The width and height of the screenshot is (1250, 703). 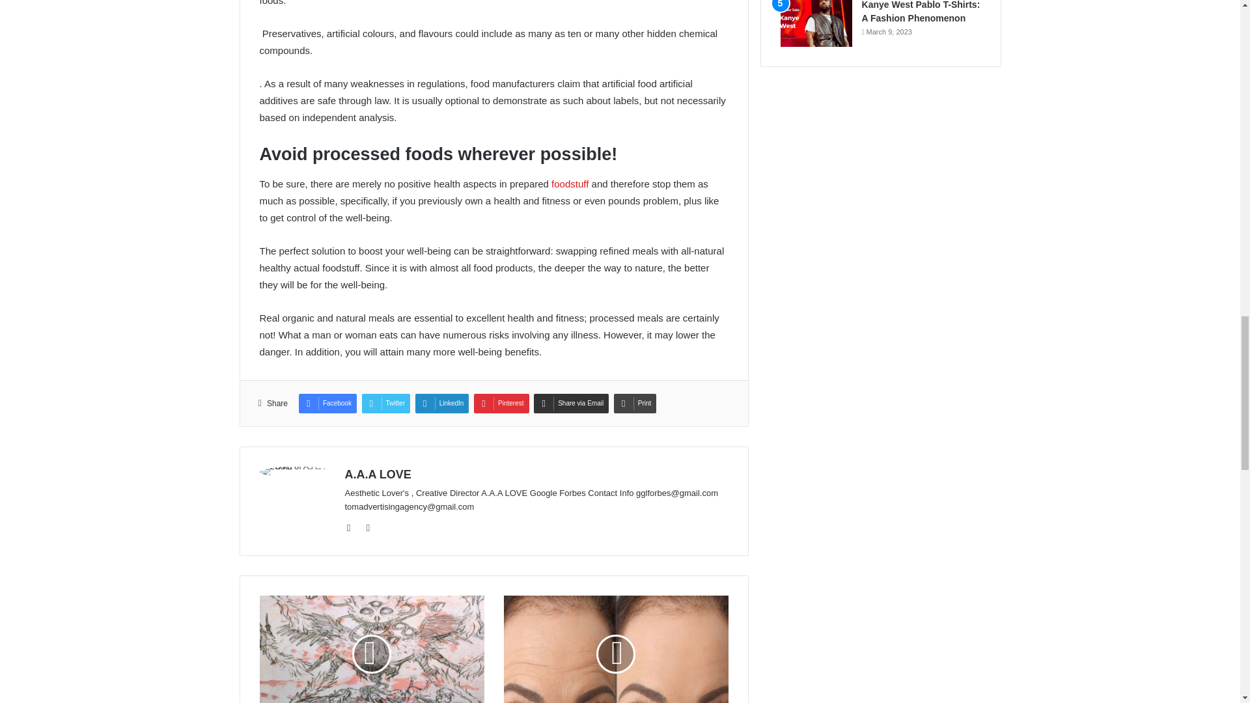 What do you see at coordinates (635, 404) in the screenshot?
I see `Print` at bounding box center [635, 404].